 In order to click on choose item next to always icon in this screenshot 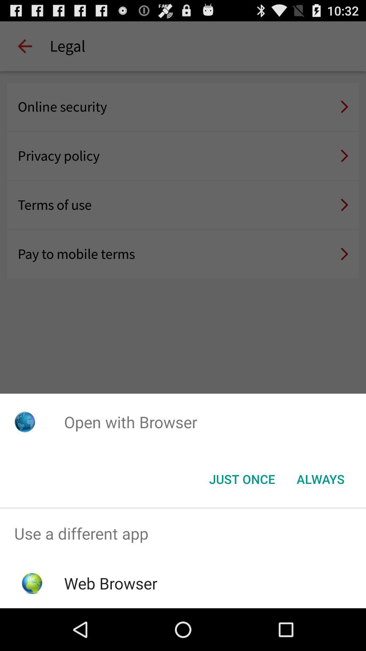, I will do `click(242, 479)`.